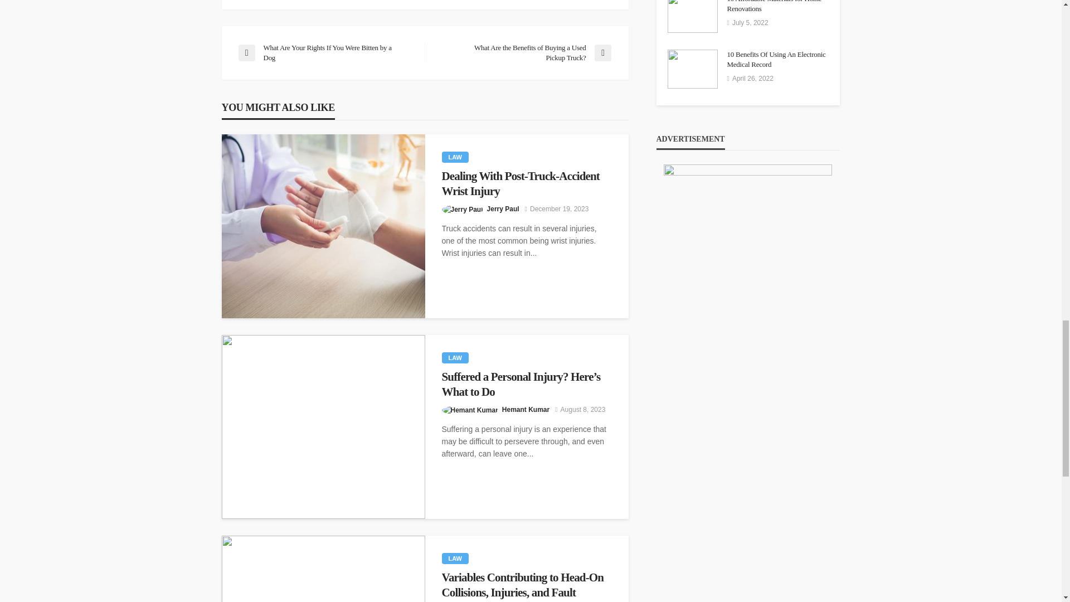 Image resolution: width=1070 pixels, height=602 pixels. What do you see at coordinates (526, 184) in the screenshot?
I see `Dealing With Post-Truck-Accident Wrist Injury` at bounding box center [526, 184].